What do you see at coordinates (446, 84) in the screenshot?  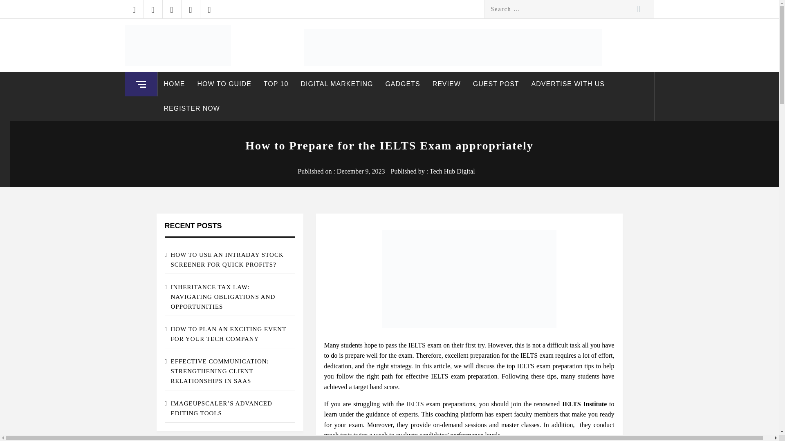 I see `REVIEW` at bounding box center [446, 84].